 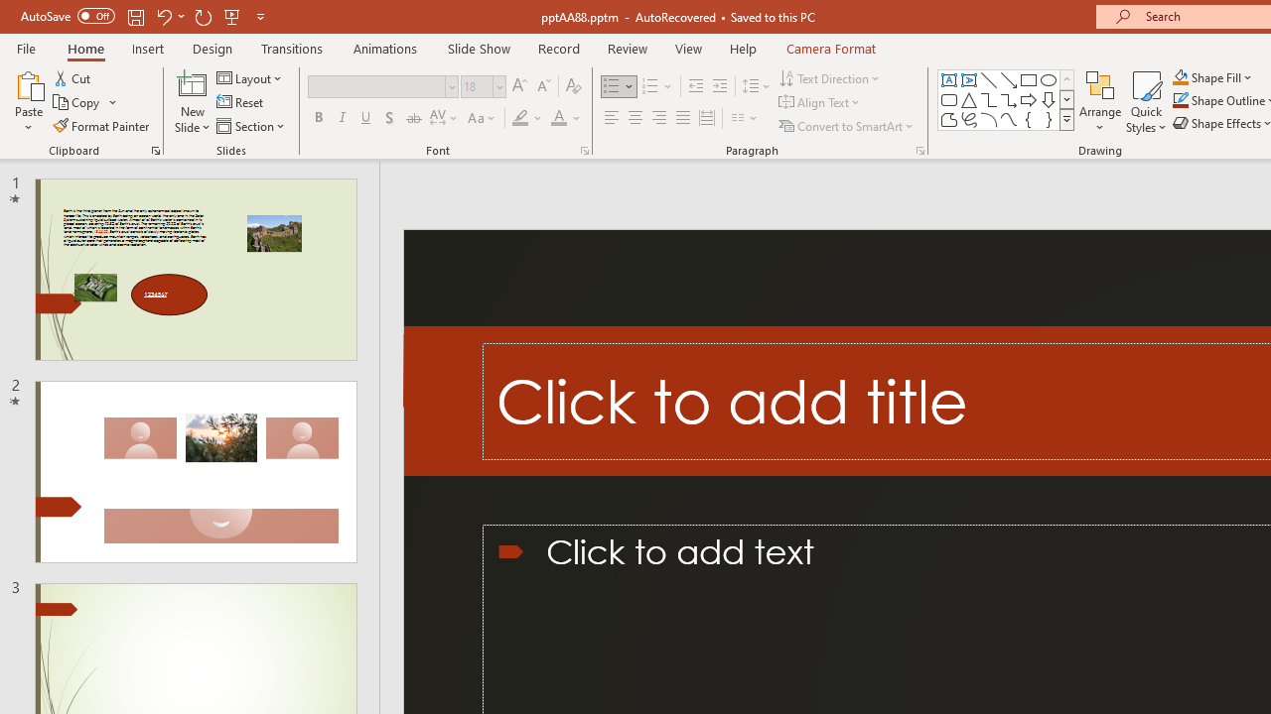 What do you see at coordinates (413, 119) in the screenshot?
I see `Strikethrough` at bounding box center [413, 119].